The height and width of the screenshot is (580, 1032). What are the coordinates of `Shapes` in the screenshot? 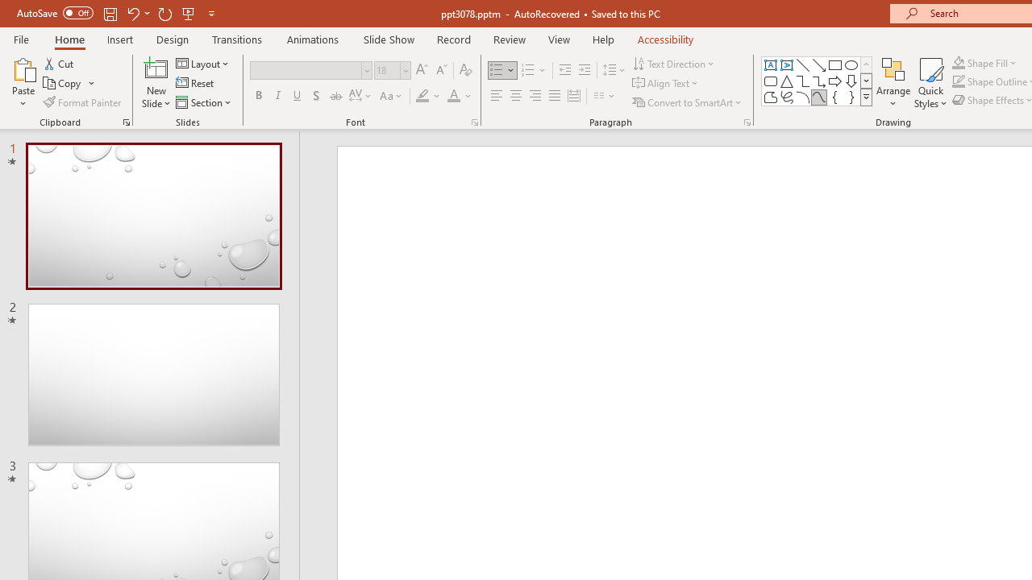 It's located at (866, 97).